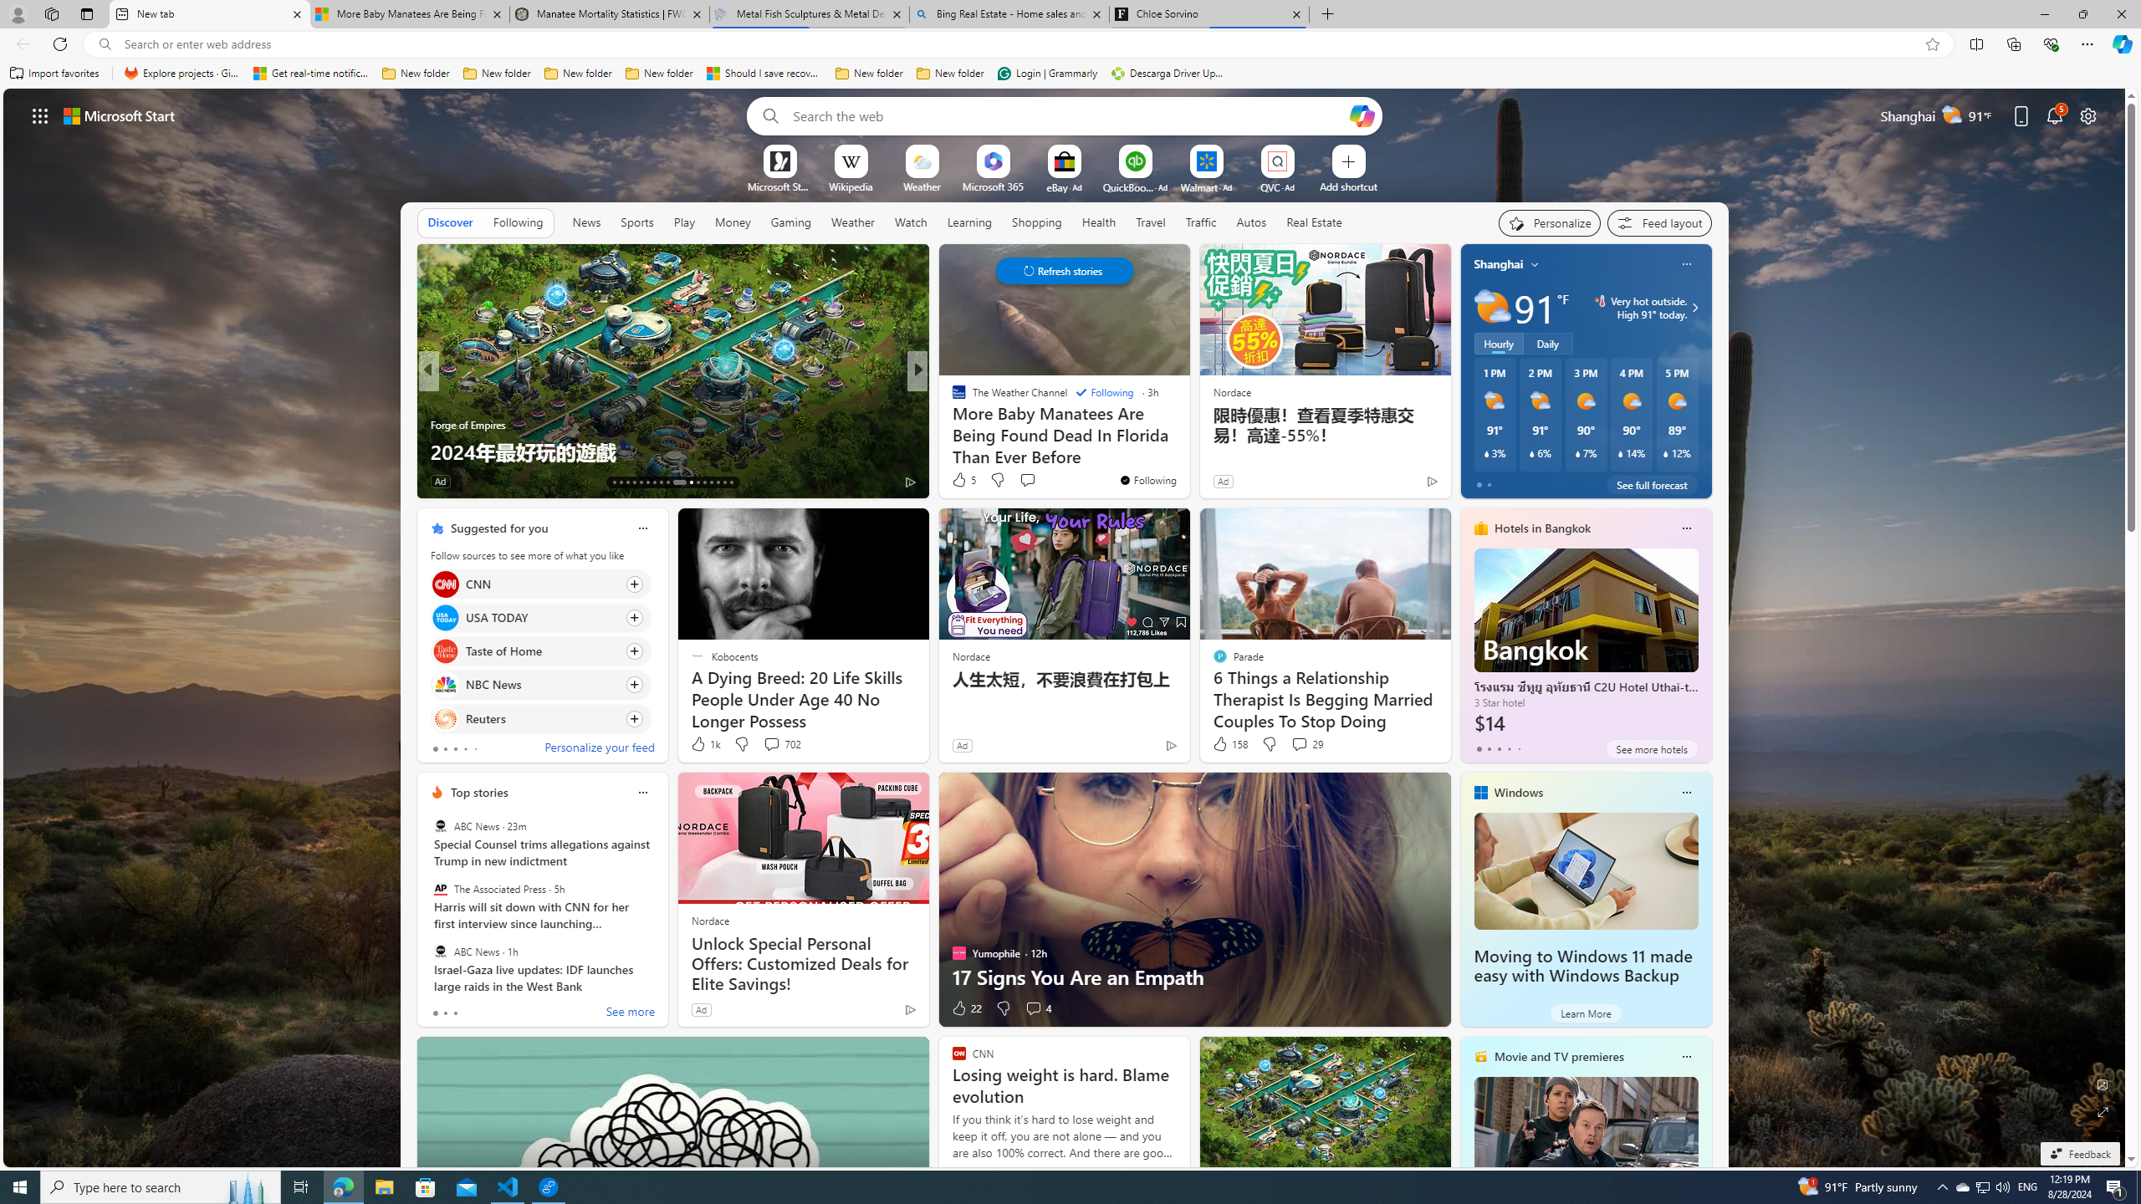 The height and width of the screenshot is (1204, 2141). I want to click on See more, so click(1169, 528).